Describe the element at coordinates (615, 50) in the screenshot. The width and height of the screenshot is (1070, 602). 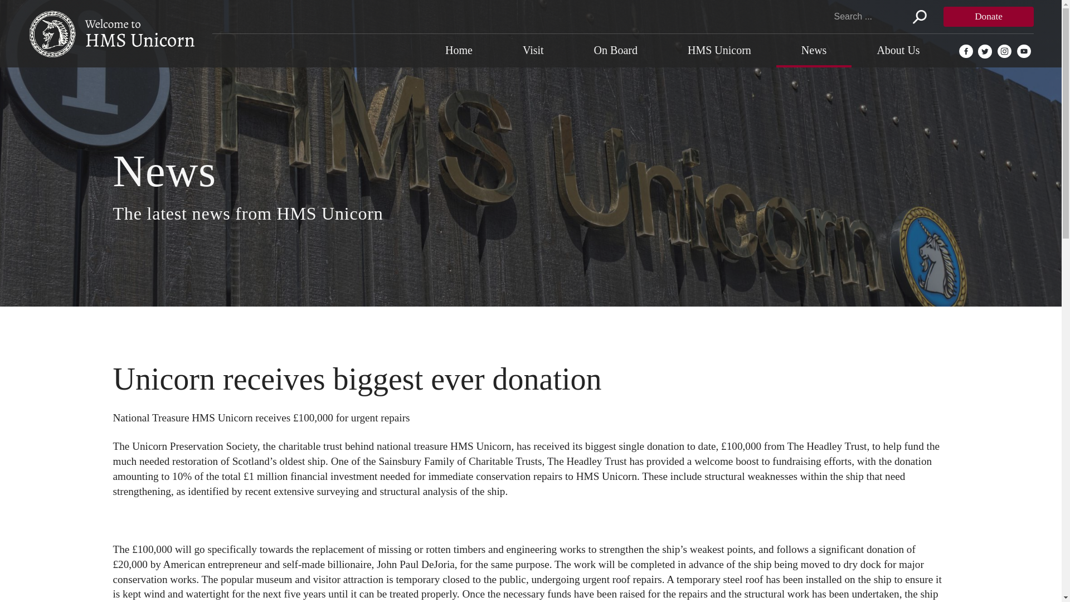
I see `On Board` at that location.